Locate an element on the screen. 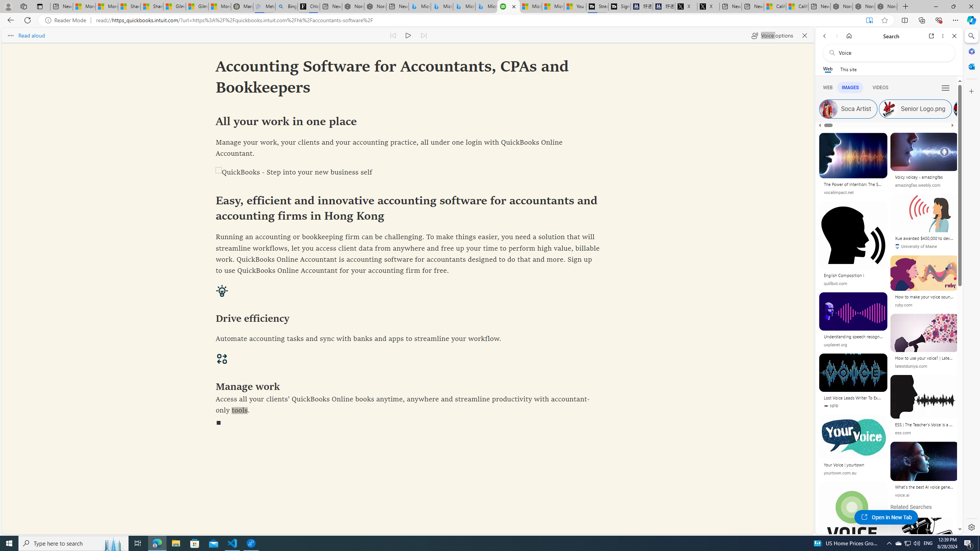  Microsoft Start Sports is located at coordinates (531, 7).